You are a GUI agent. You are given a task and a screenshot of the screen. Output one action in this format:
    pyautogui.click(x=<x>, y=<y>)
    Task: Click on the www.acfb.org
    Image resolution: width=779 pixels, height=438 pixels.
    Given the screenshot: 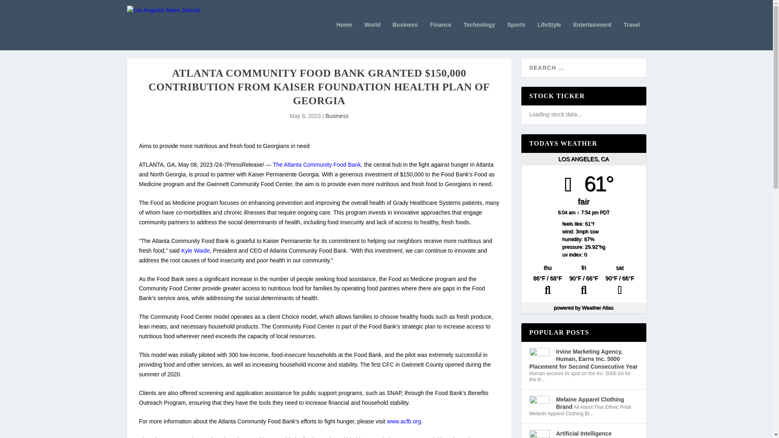 What is the action you would take?
    pyautogui.click(x=404, y=421)
    